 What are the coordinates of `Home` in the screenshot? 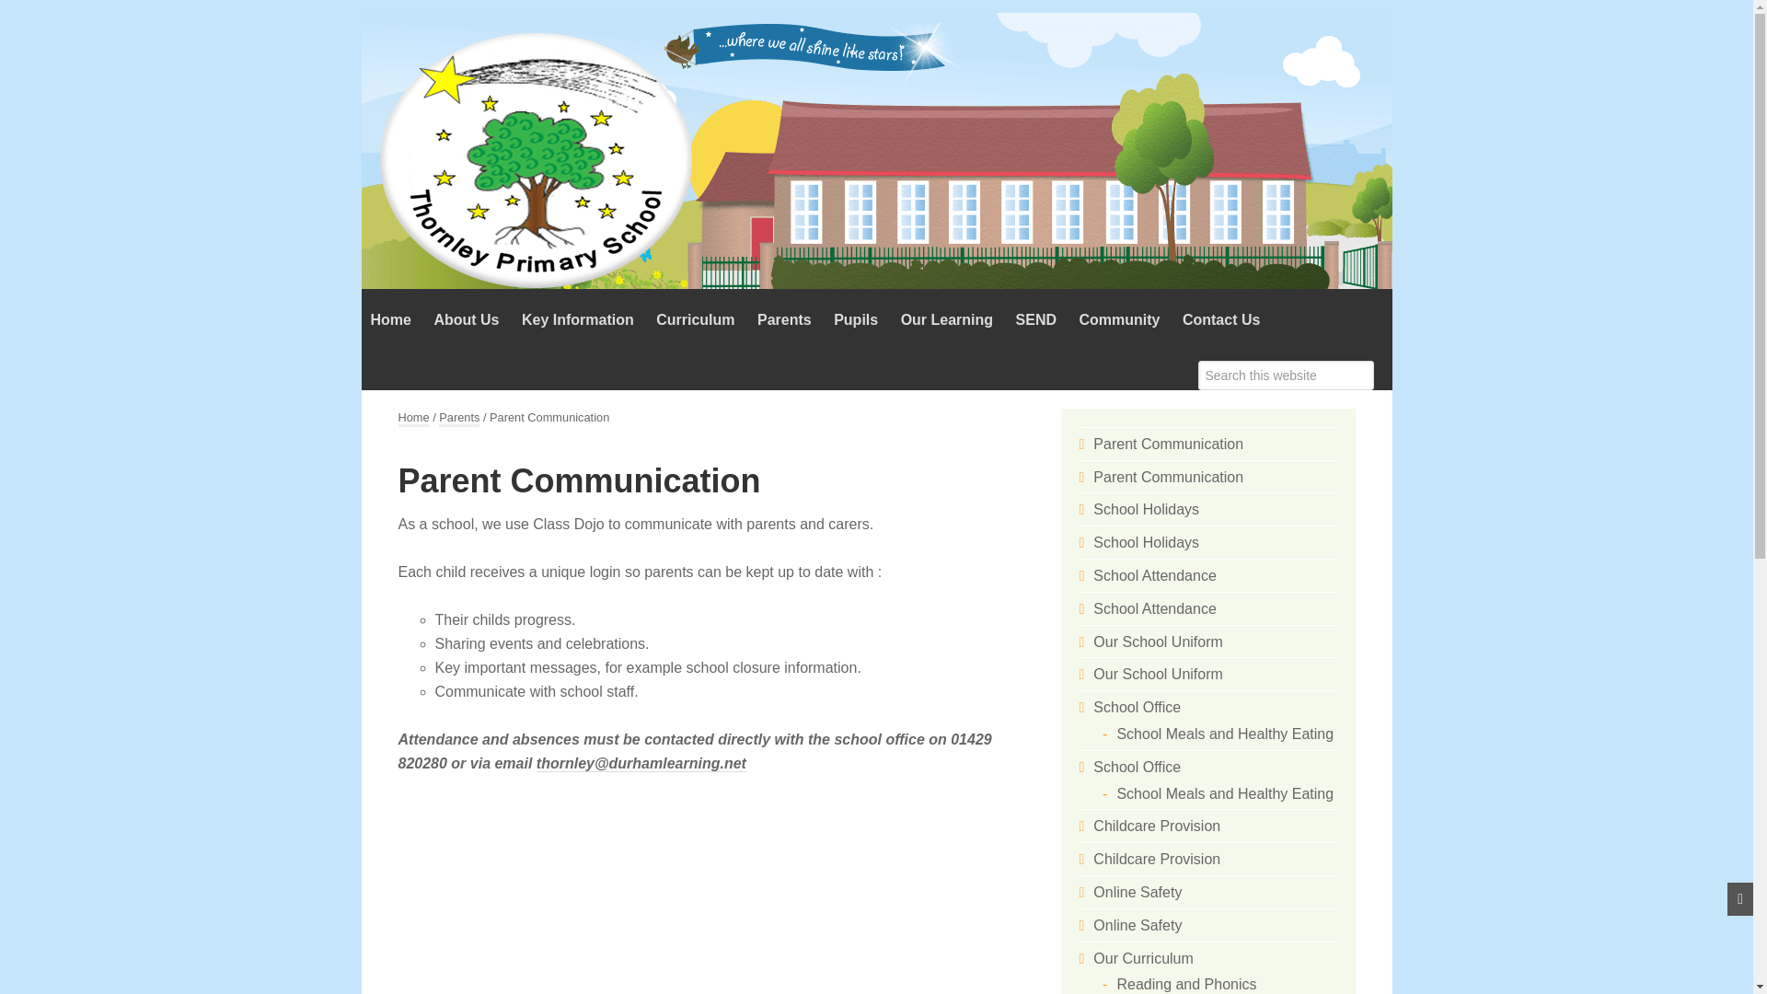 It's located at (390, 320).